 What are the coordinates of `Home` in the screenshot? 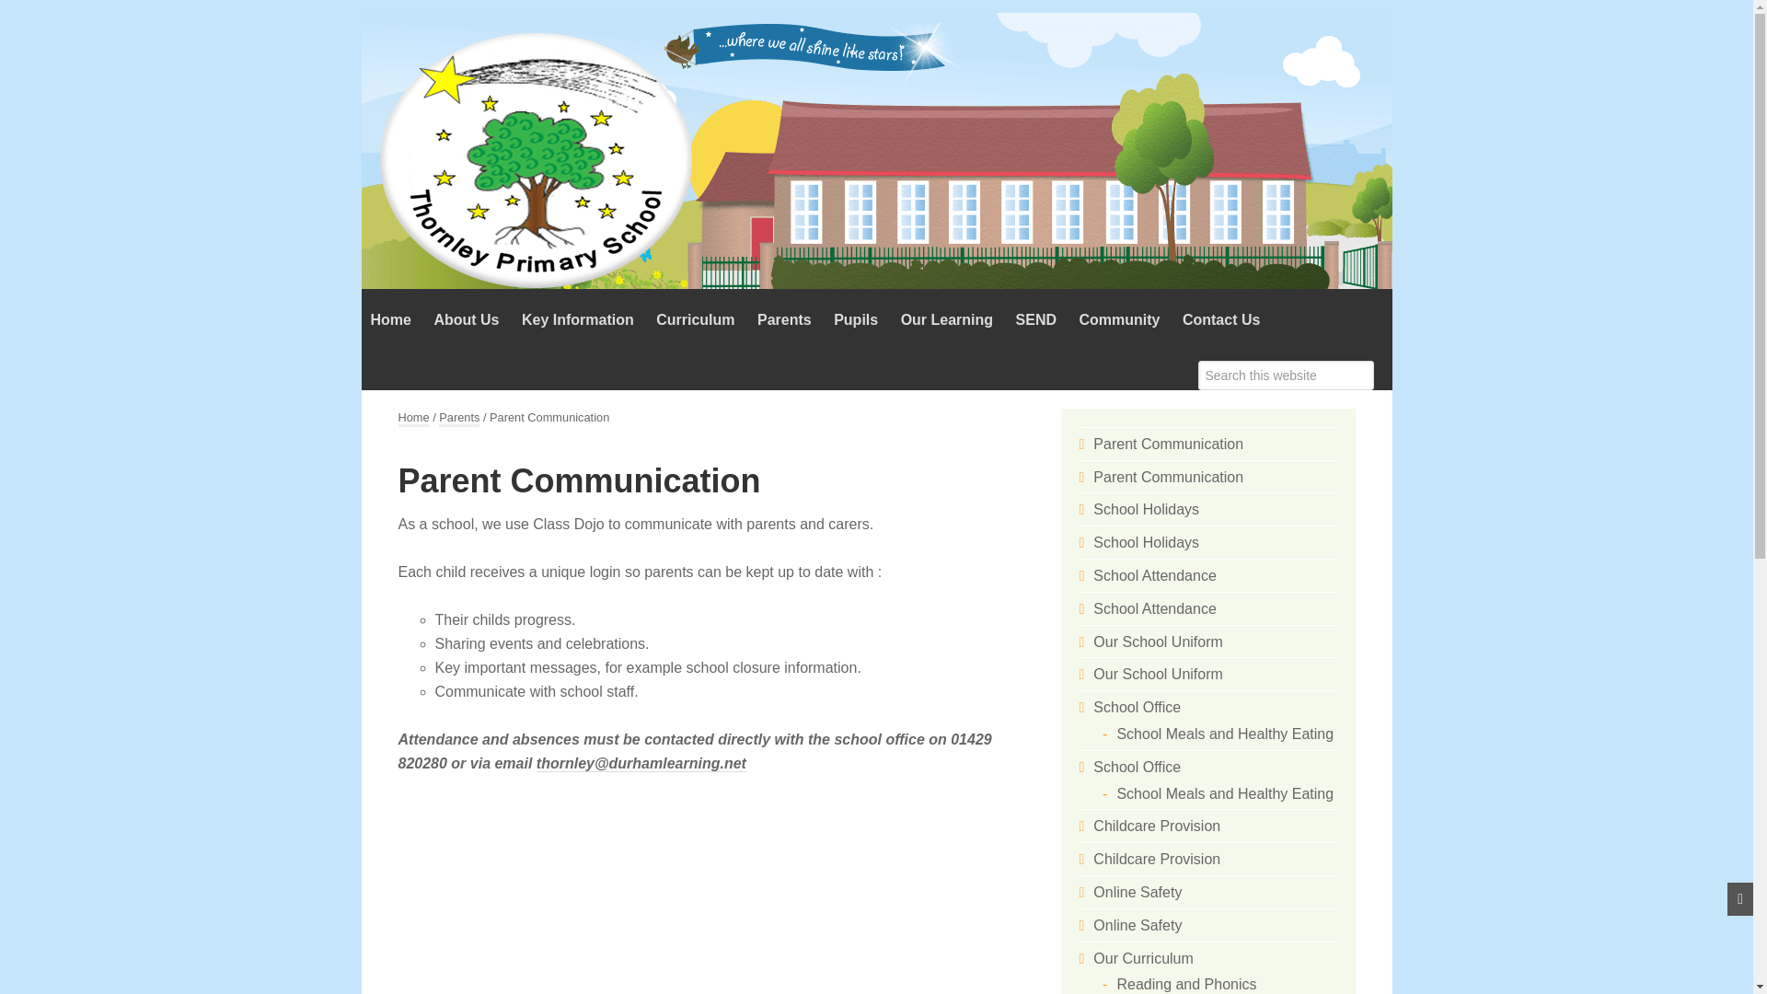 It's located at (390, 320).